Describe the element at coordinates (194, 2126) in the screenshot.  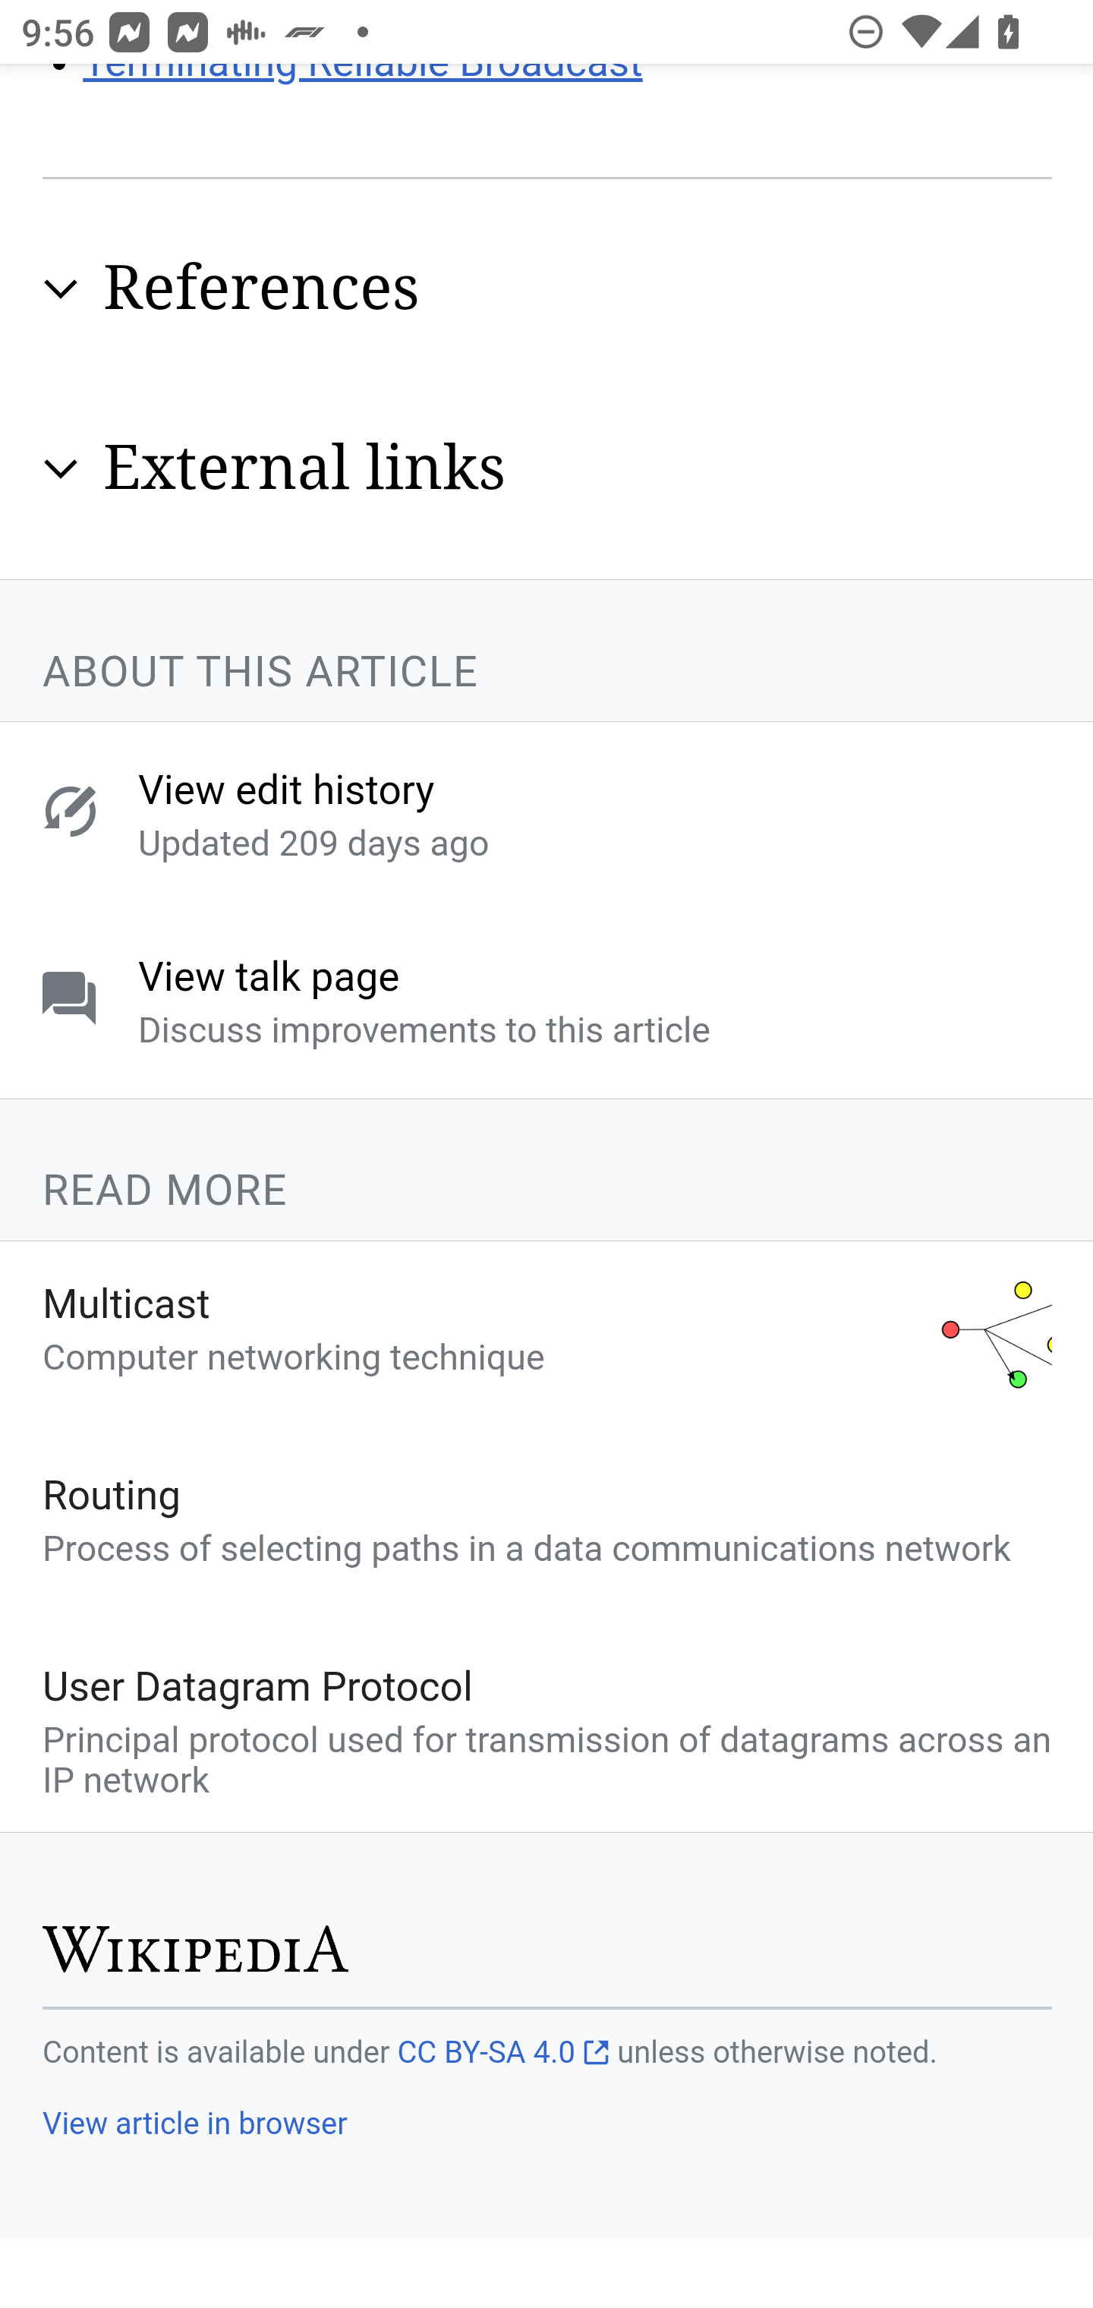
I see `View article in browser` at that location.